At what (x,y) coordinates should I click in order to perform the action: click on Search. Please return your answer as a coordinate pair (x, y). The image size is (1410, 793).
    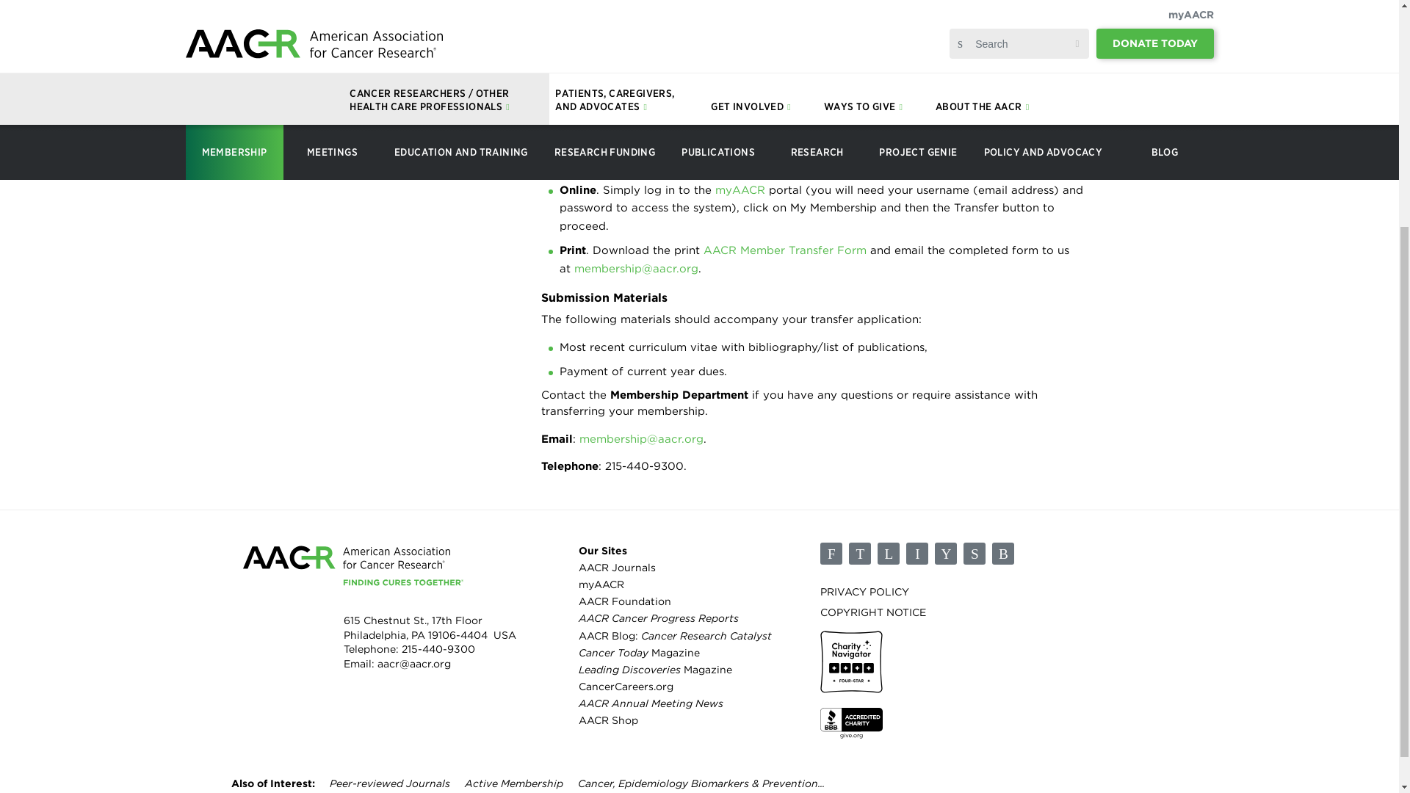
    Looking at the image, I should click on (43, 643).